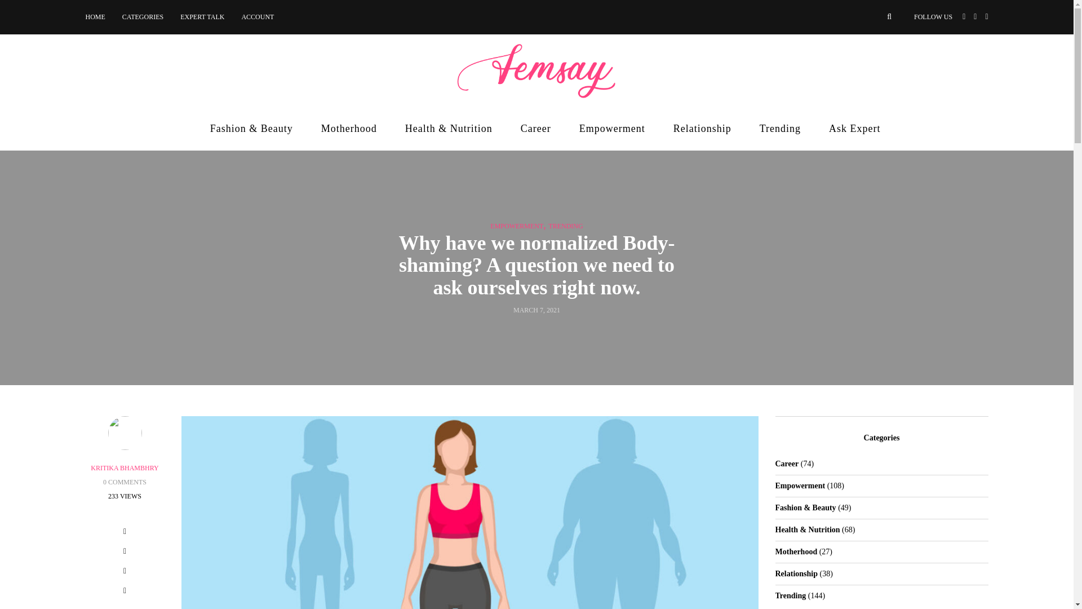  I want to click on Pin this, so click(125, 592).